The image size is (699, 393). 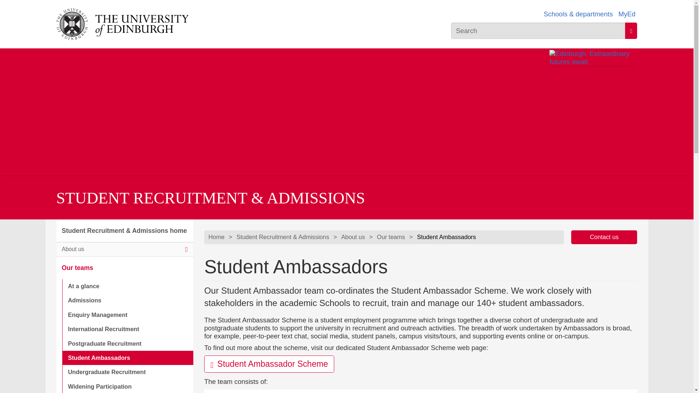 I want to click on Contact us, so click(x=604, y=237).